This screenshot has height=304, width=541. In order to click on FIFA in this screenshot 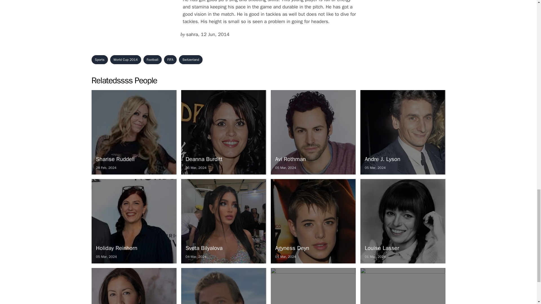, I will do `click(313, 132)`.